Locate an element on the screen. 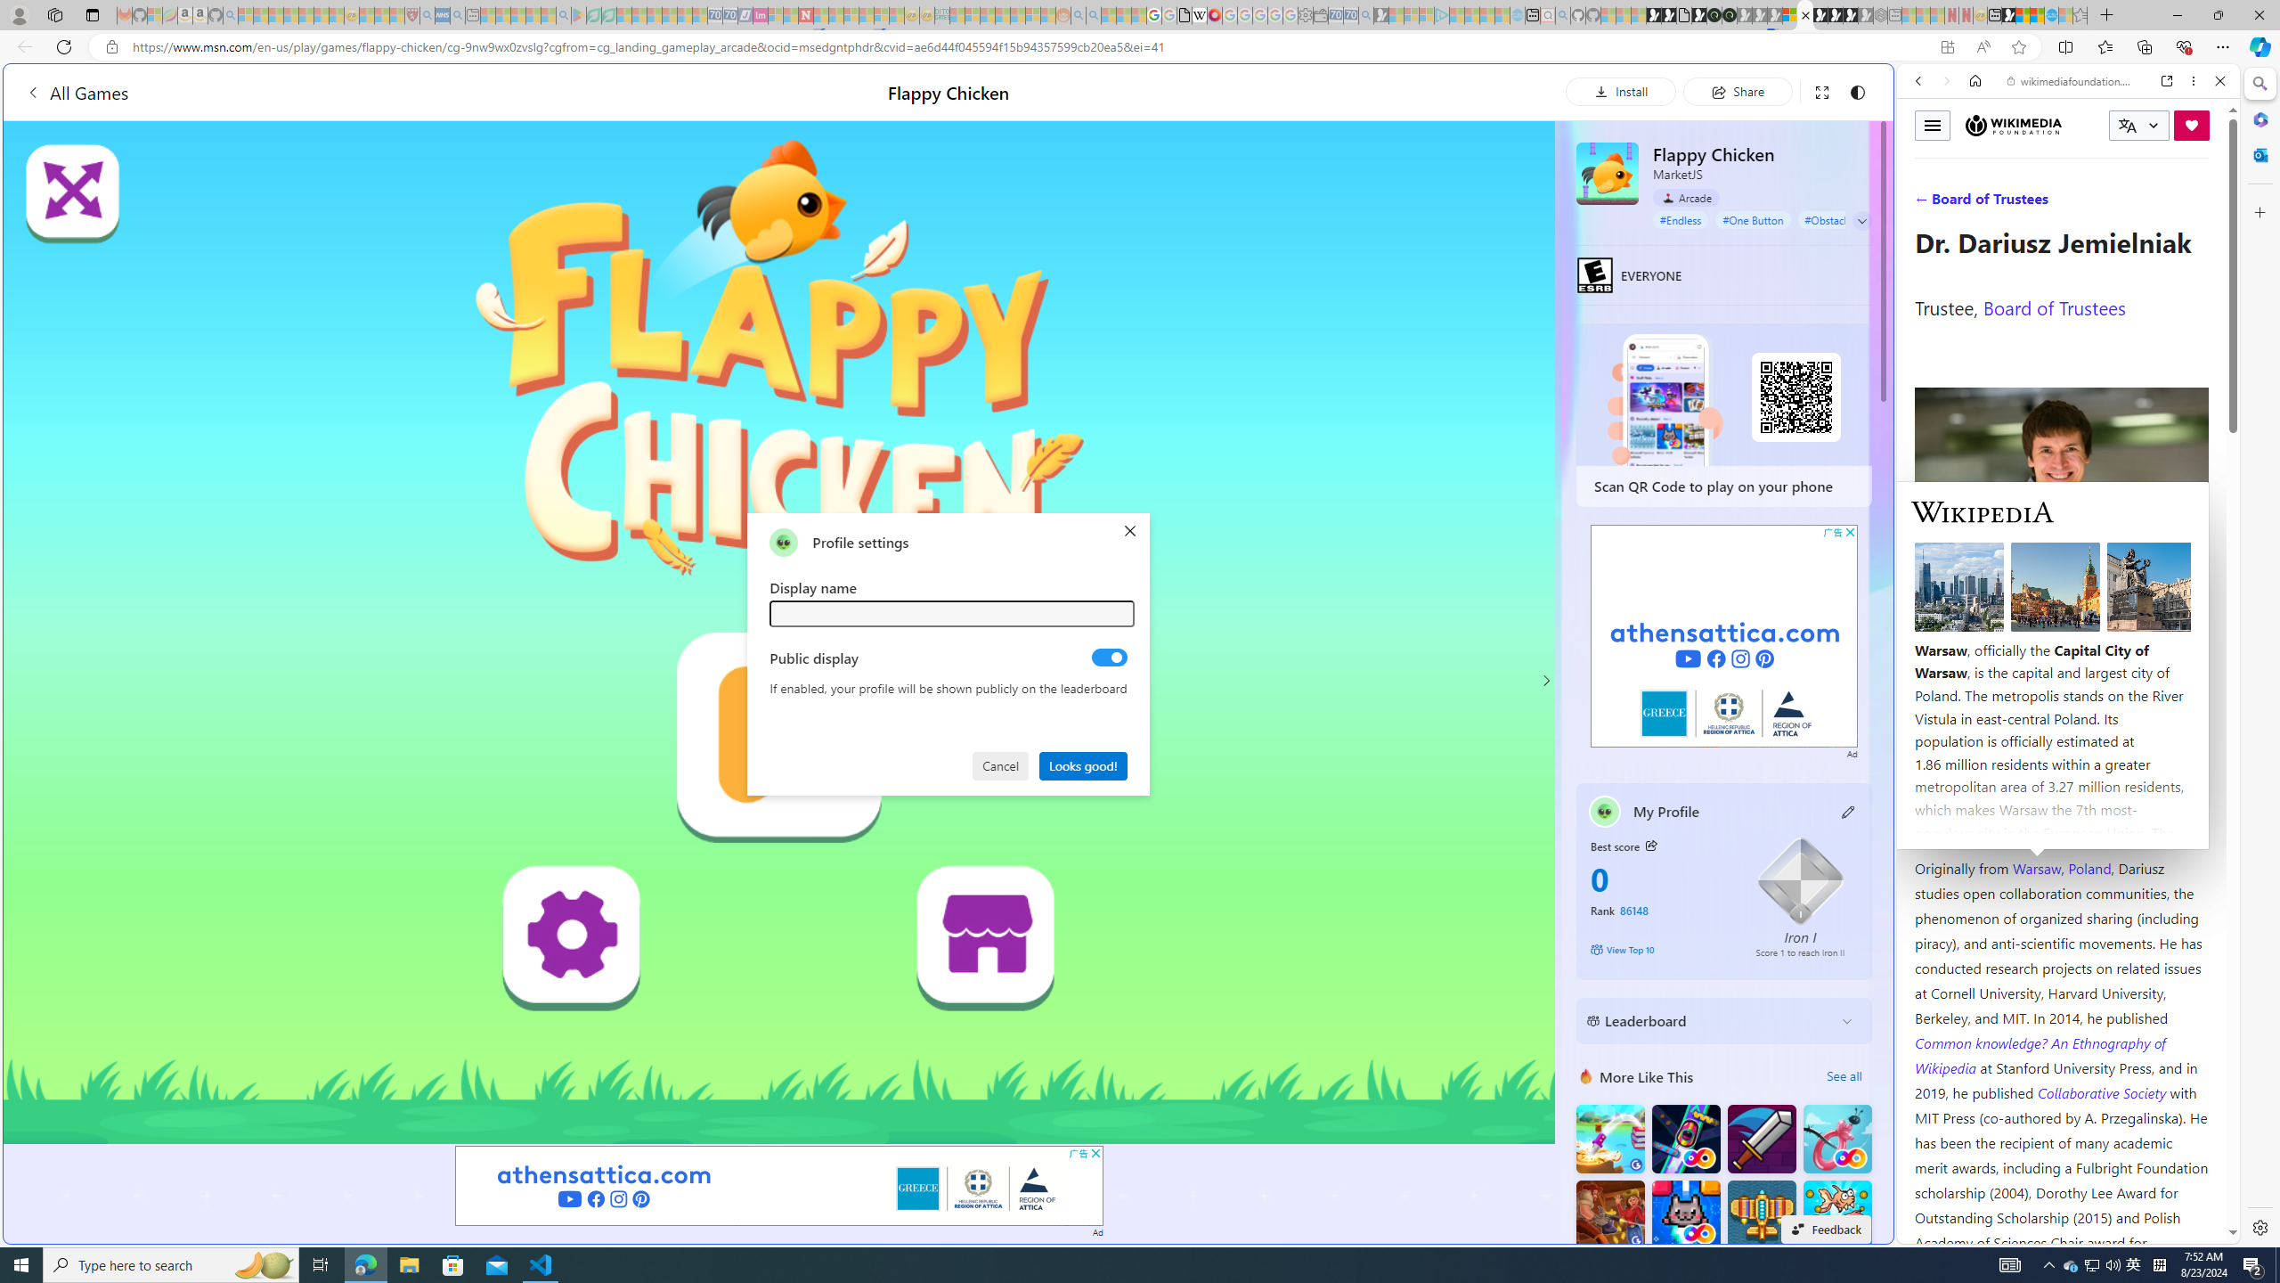 This screenshot has height=1283, width=2280. Tabs you've opened is located at coordinates (1388, 237).